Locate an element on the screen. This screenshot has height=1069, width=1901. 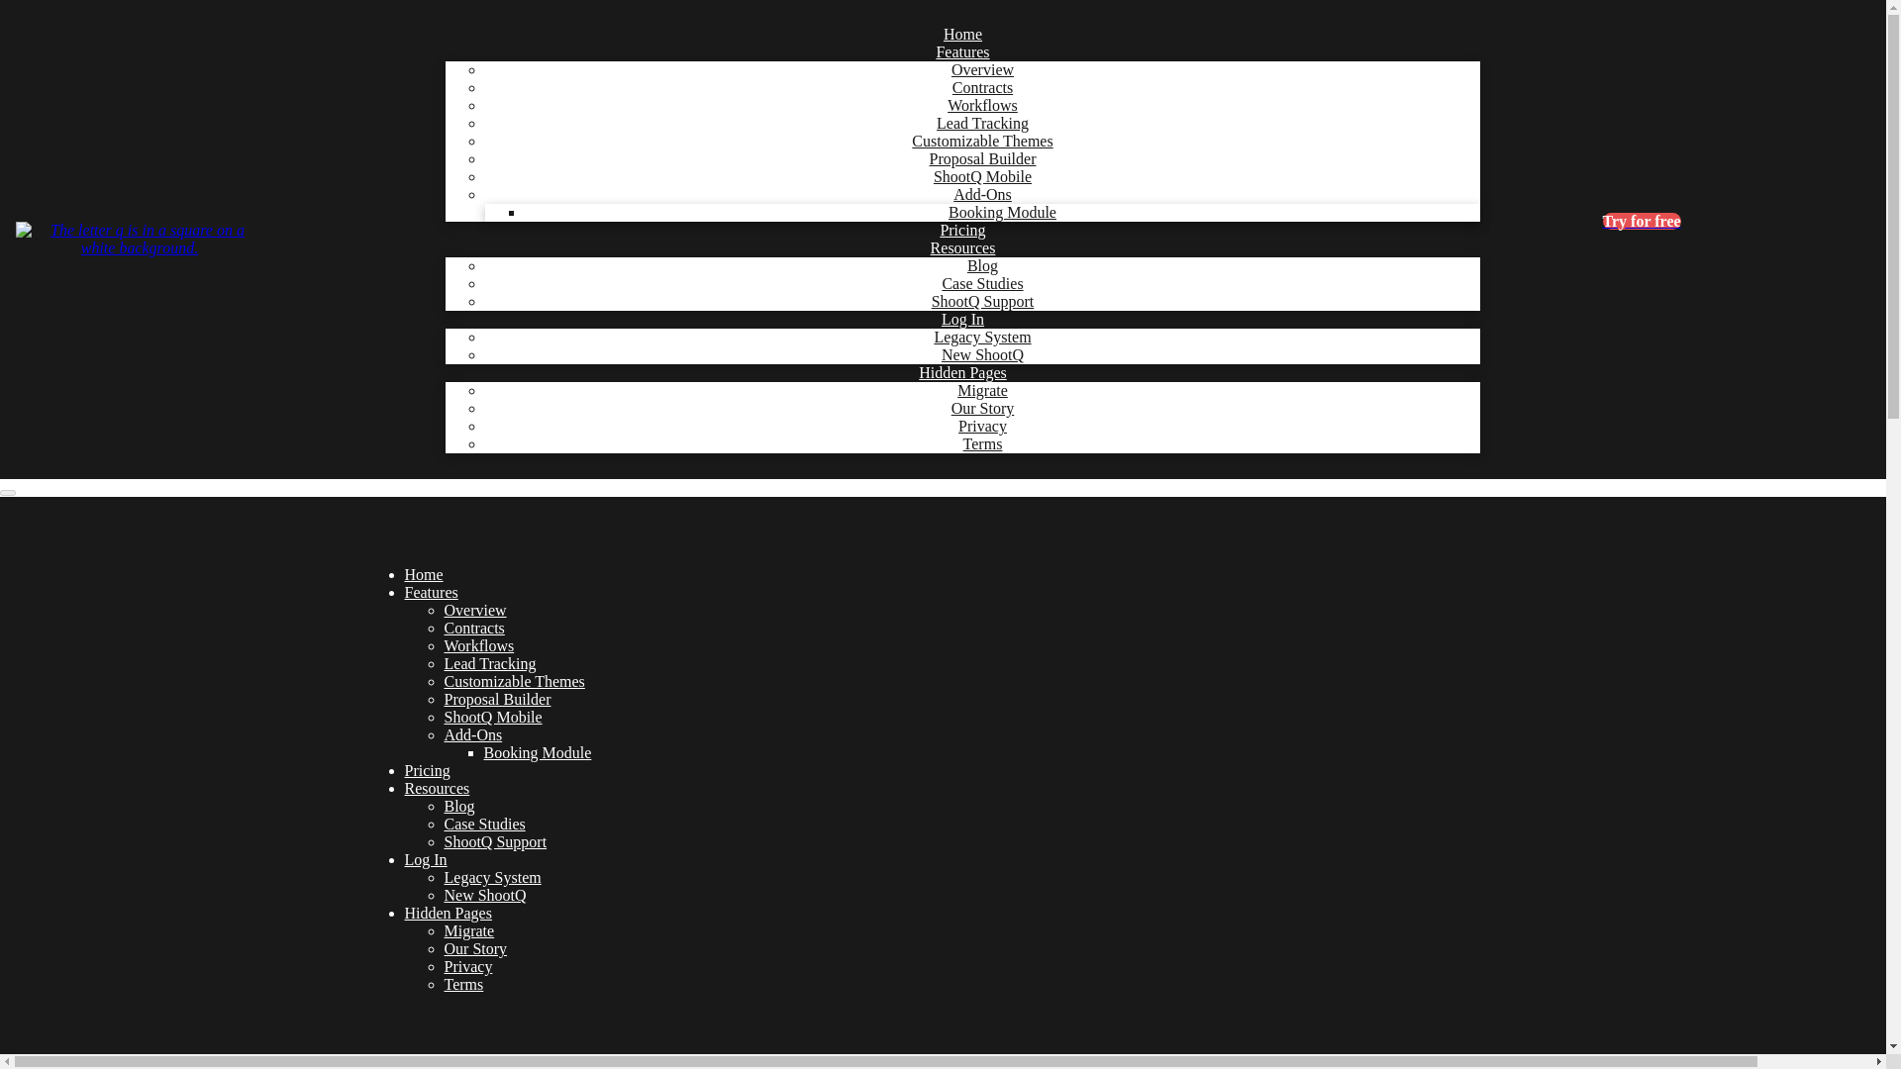
Add-Ons is located at coordinates (982, 194).